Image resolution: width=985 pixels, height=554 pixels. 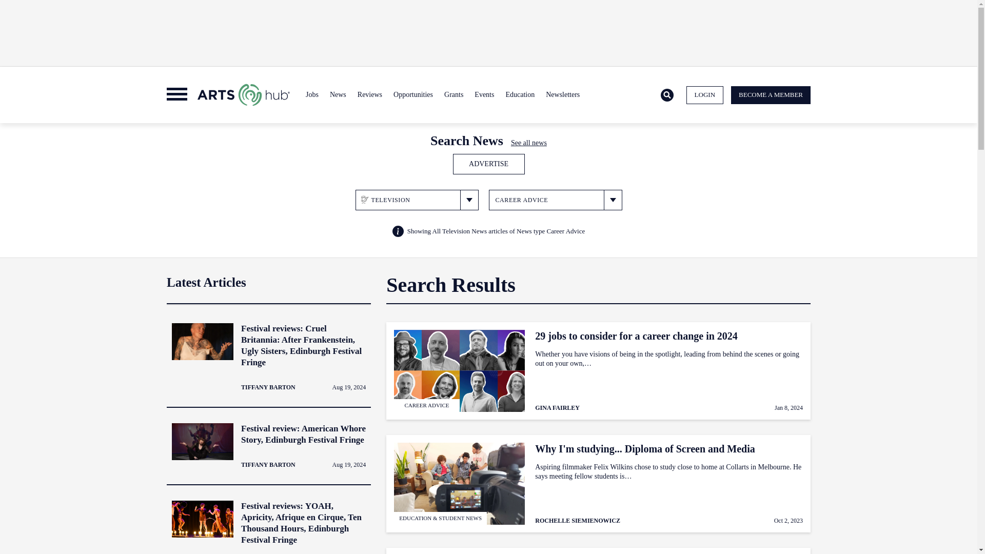 What do you see at coordinates (369, 94) in the screenshot?
I see `Reviews` at bounding box center [369, 94].